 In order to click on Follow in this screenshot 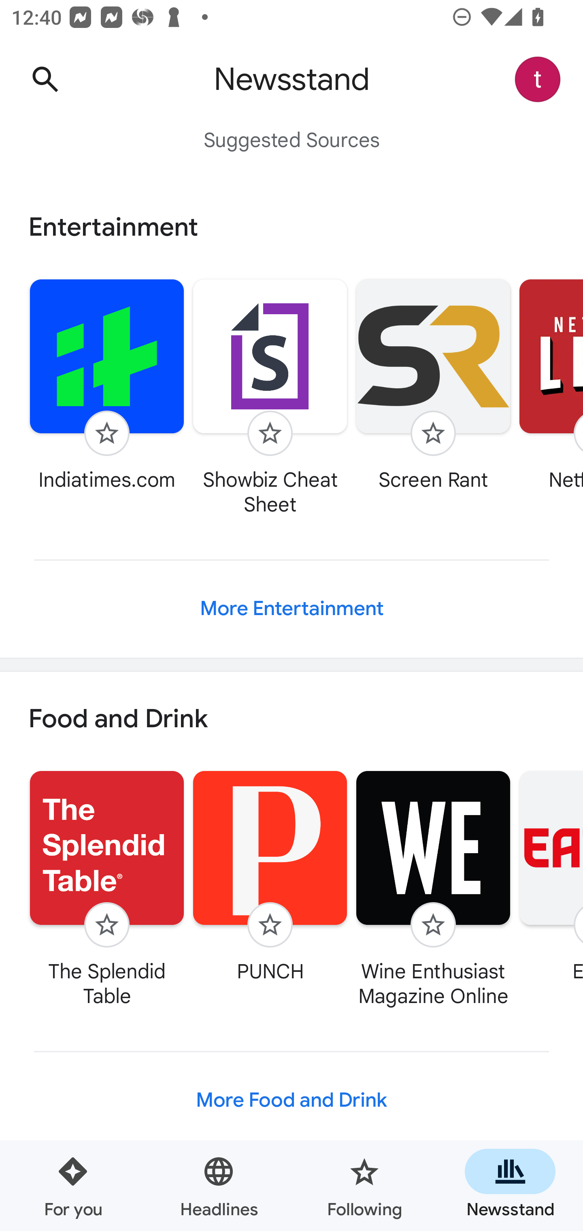, I will do `click(106, 925)`.